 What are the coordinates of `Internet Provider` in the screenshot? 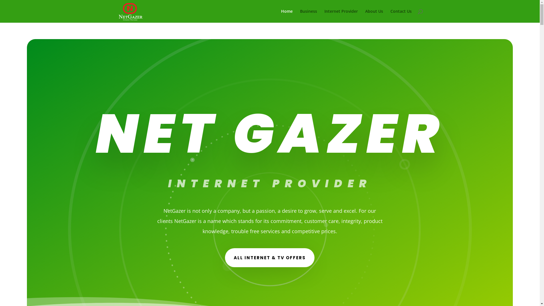 It's located at (341, 16).